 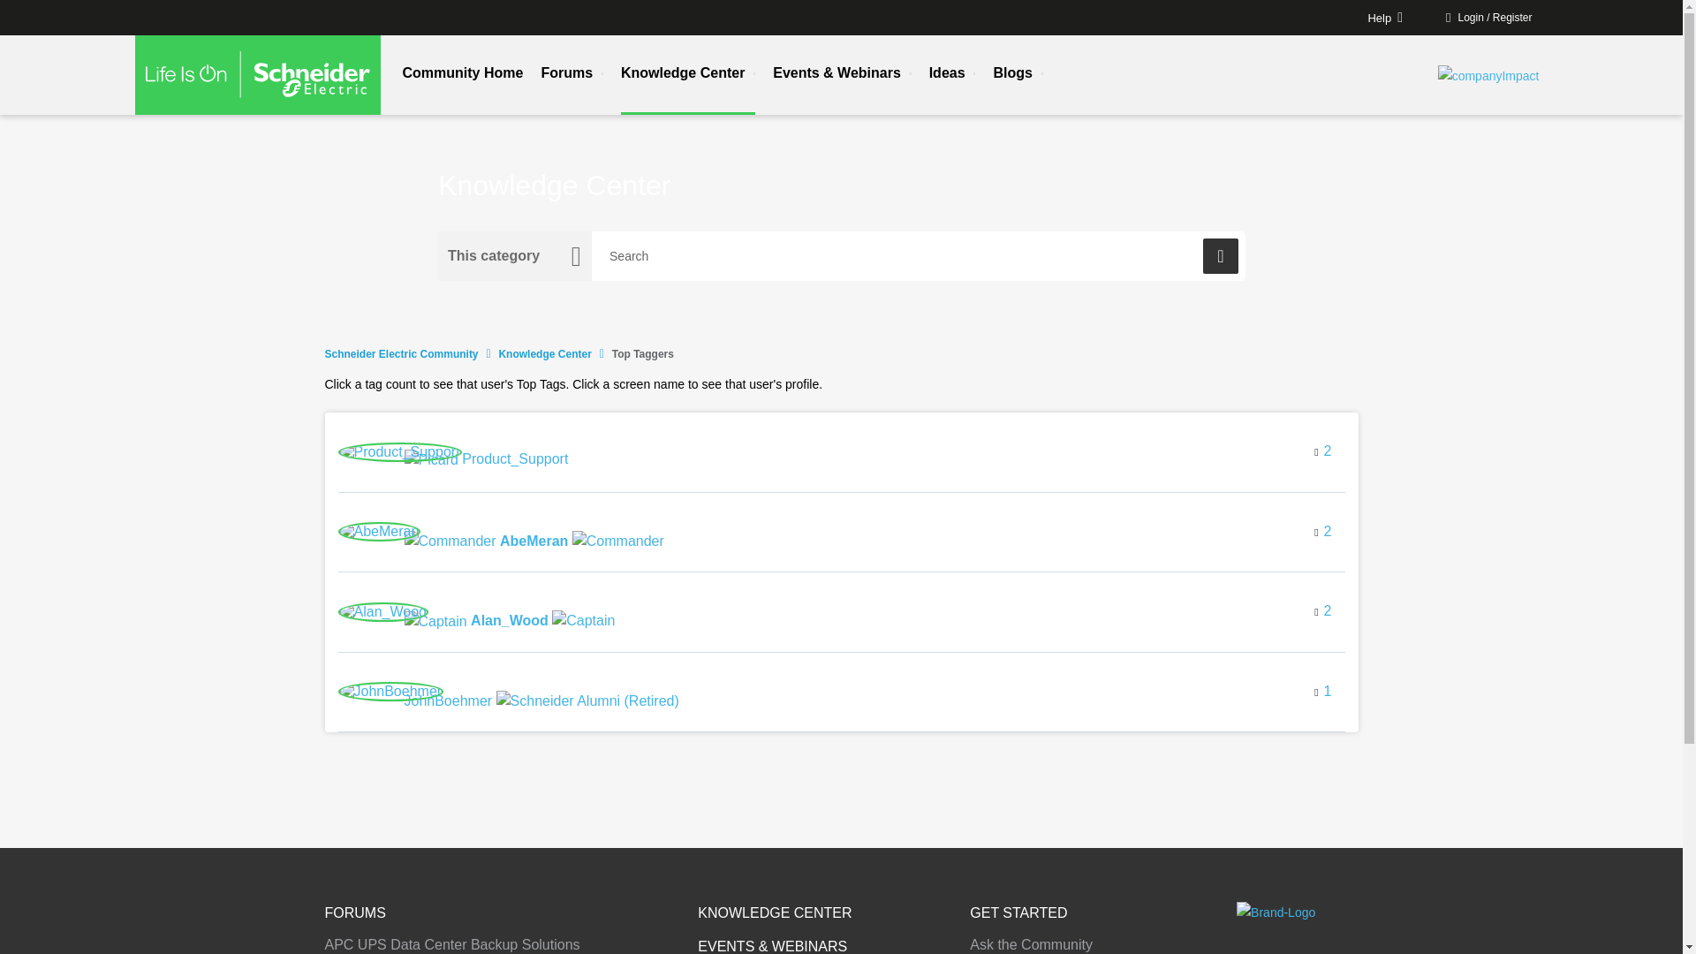 What do you see at coordinates (355, 912) in the screenshot?
I see `FORUMS` at bounding box center [355, 912].